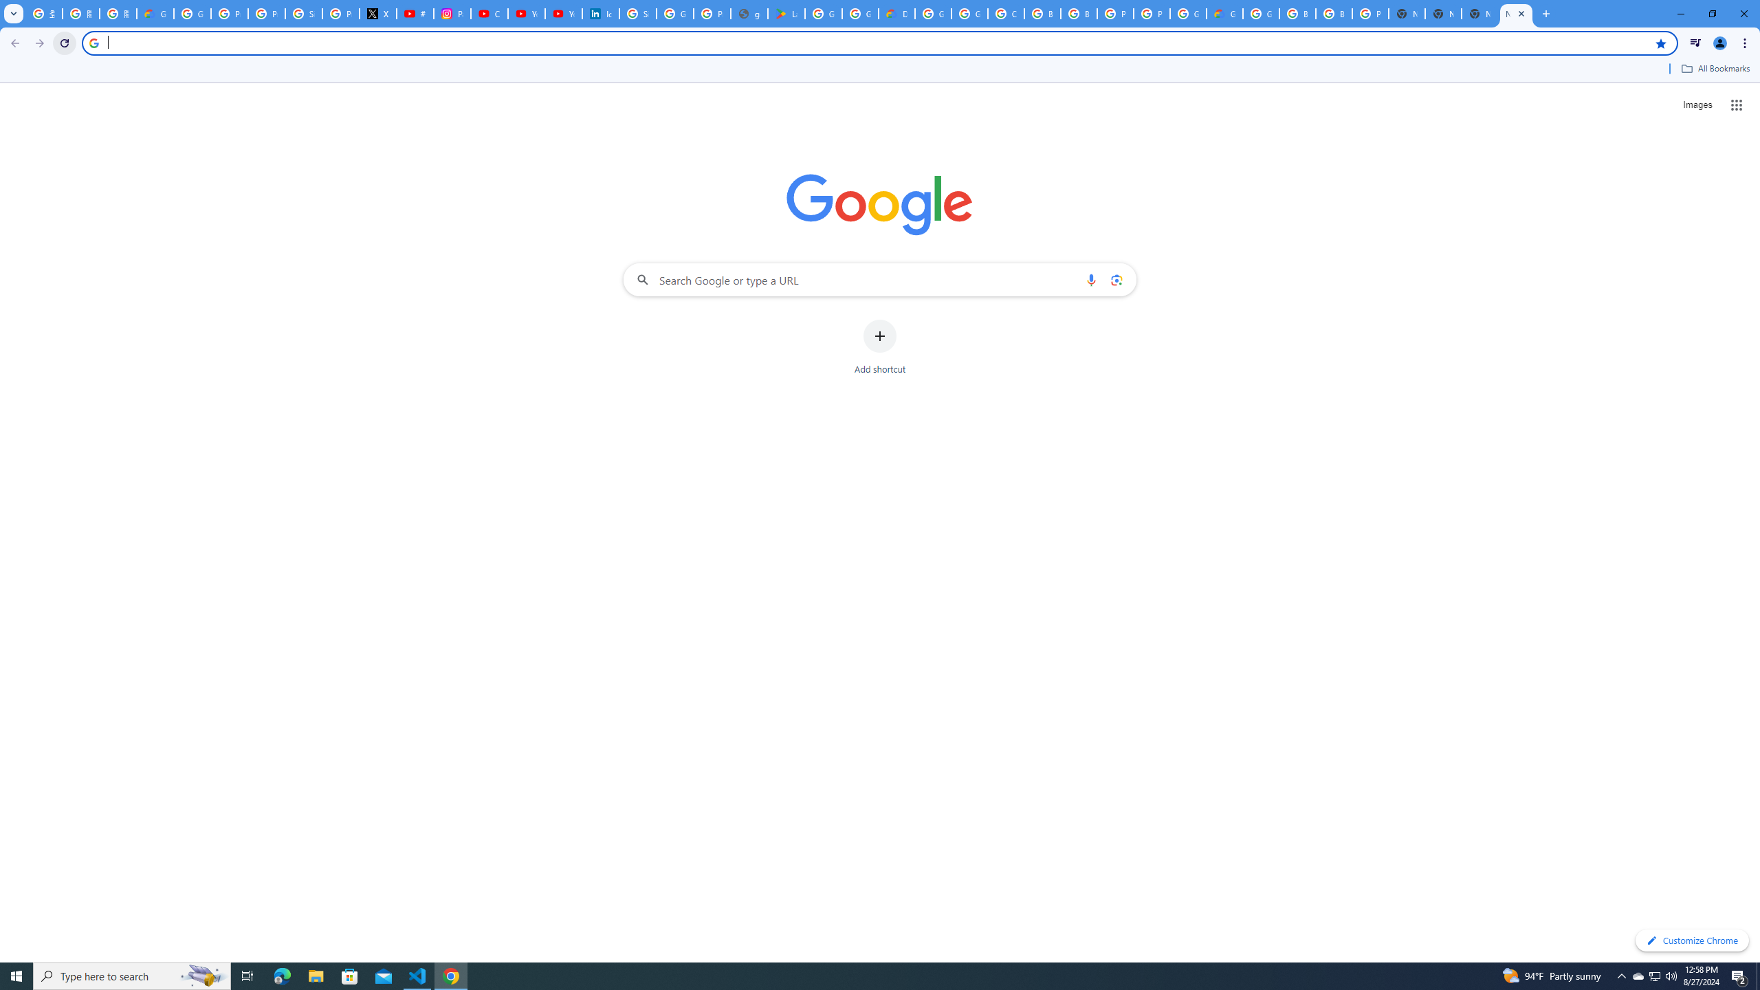 The height and width of the screenshot is (990, 1760). What do you see at coordinates (1188, 14) in the screenshot?
I see `Google Cloud Platform` at bounding box center [1188, 14].